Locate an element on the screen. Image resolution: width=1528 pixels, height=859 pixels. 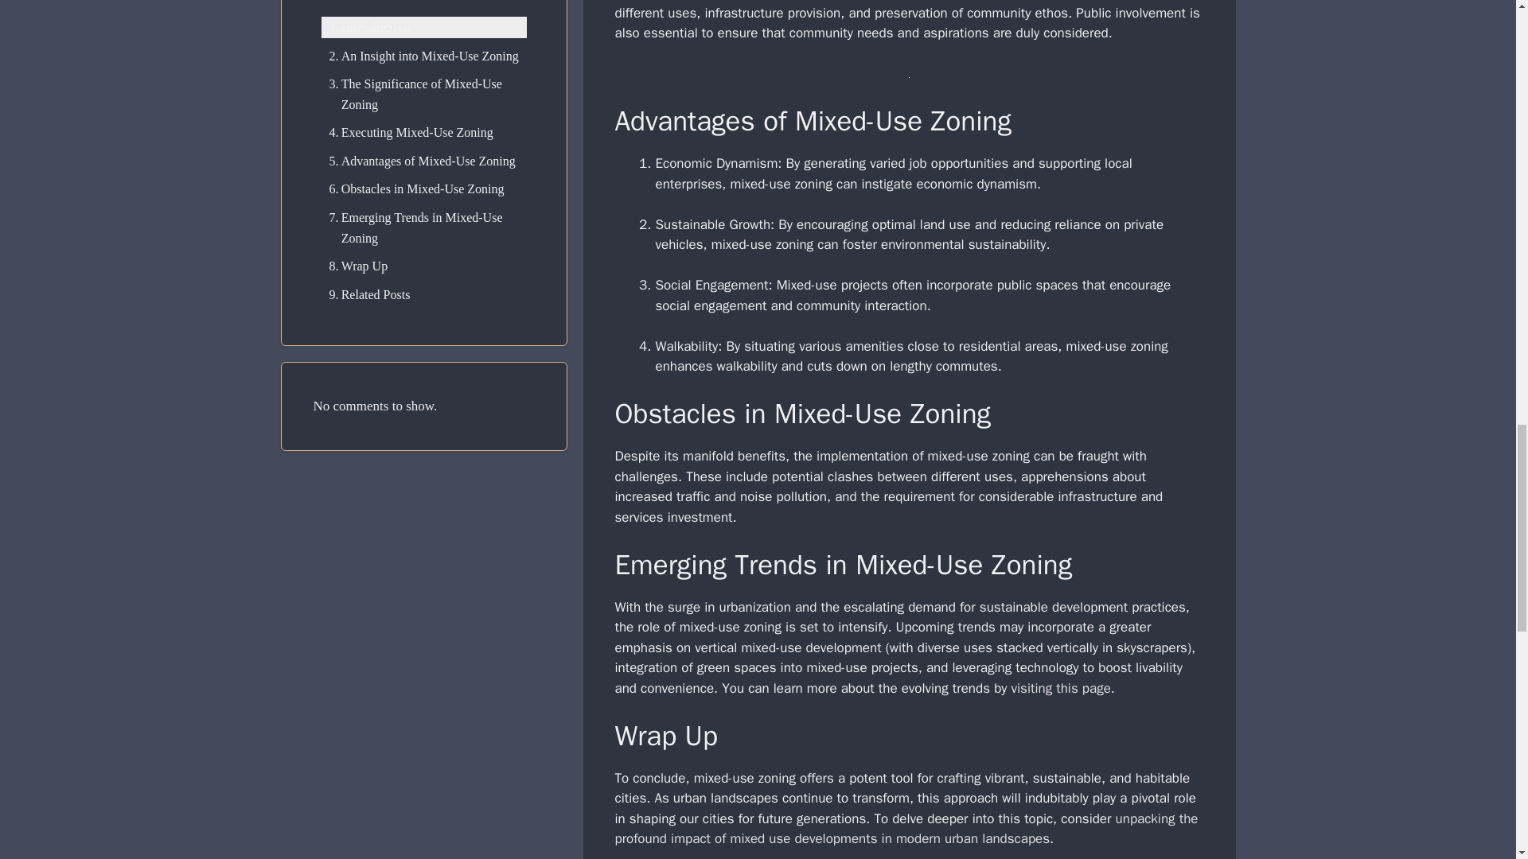
Obstacles in Mixed-Use Zoning is located at coordinates (412, 189).